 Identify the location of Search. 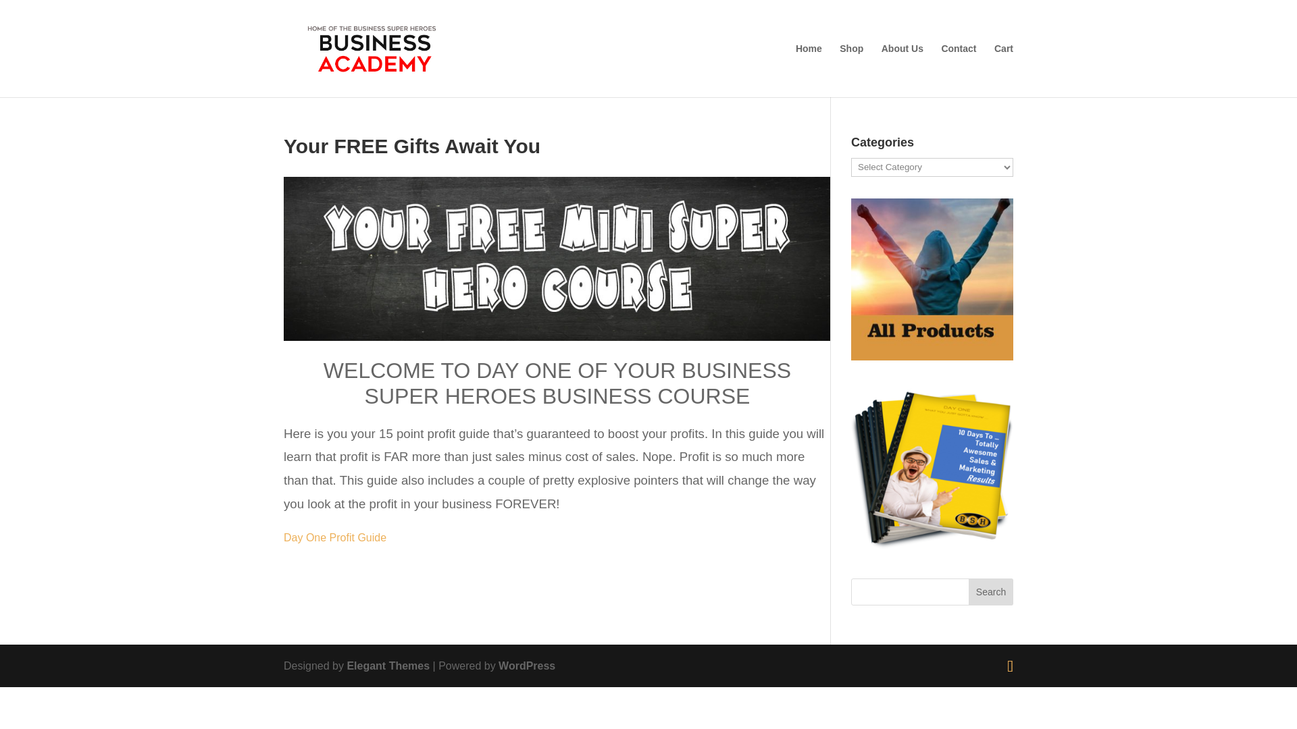
(990, 592).